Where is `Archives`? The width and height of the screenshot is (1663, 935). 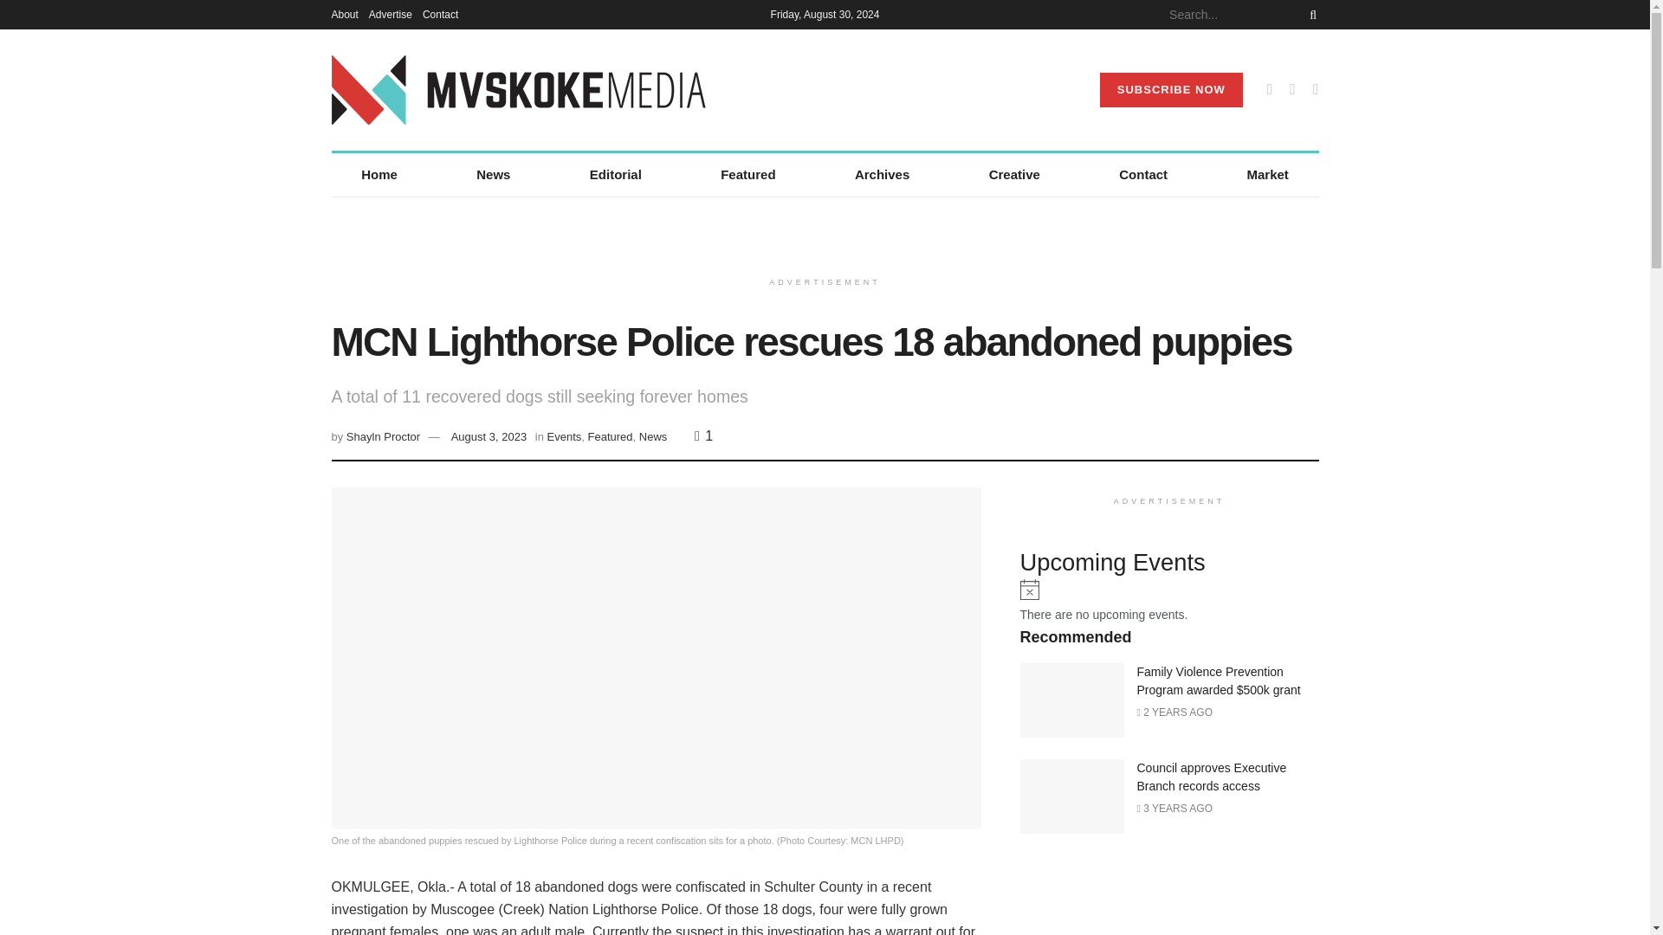
Archives is located at coordinates (882, 175).